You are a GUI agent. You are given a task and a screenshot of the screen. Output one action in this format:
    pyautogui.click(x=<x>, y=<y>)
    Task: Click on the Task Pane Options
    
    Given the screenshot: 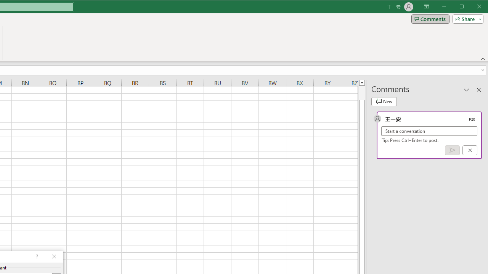 What is the action you would take?
    pyautogui.click(x=467, y=89)
    